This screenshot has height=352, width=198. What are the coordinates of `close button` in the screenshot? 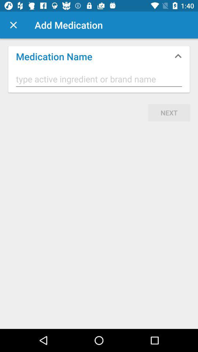 It's located at (13, 25).